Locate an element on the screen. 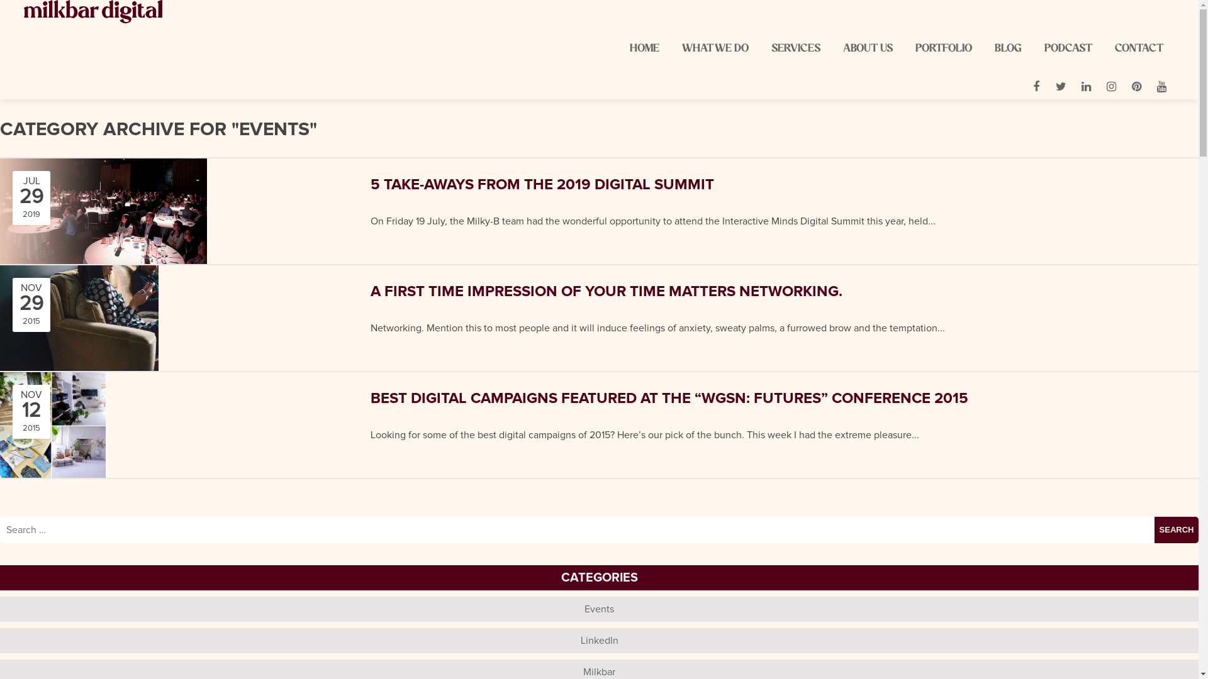 The width and height of the screenshot is (1208, 679). hello@milkbardigital.com.au is located at coordinates (82, 582).